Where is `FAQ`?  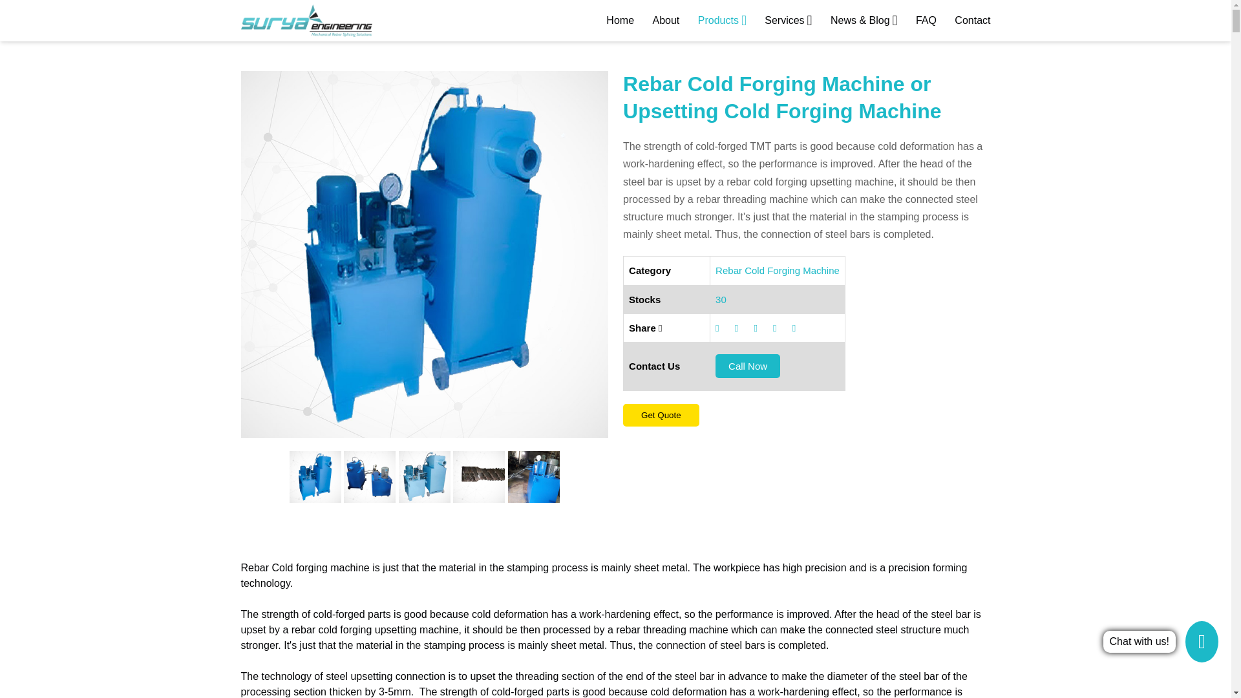 FAQ is located at coordinates (926, 21).